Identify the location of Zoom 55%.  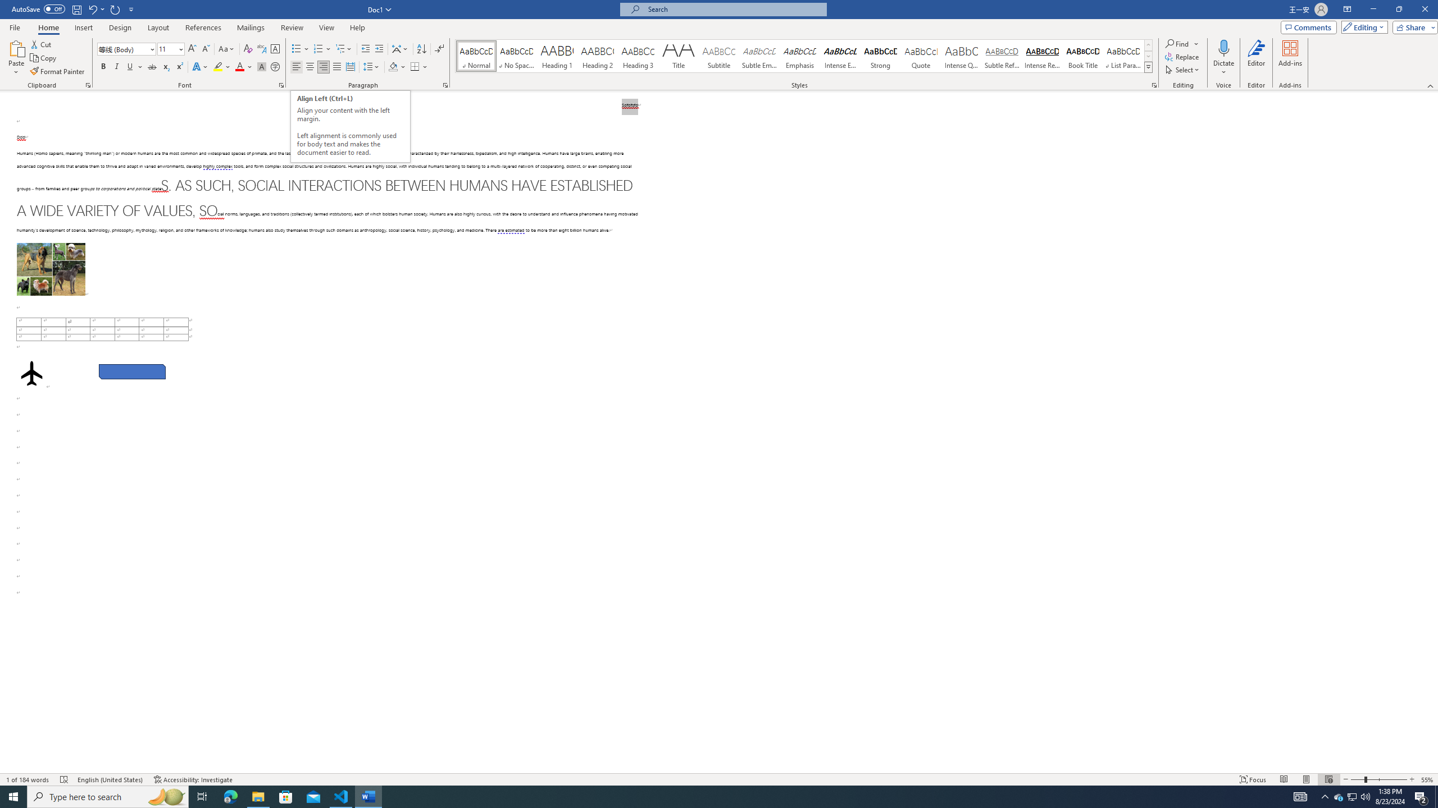
(1428, 779).